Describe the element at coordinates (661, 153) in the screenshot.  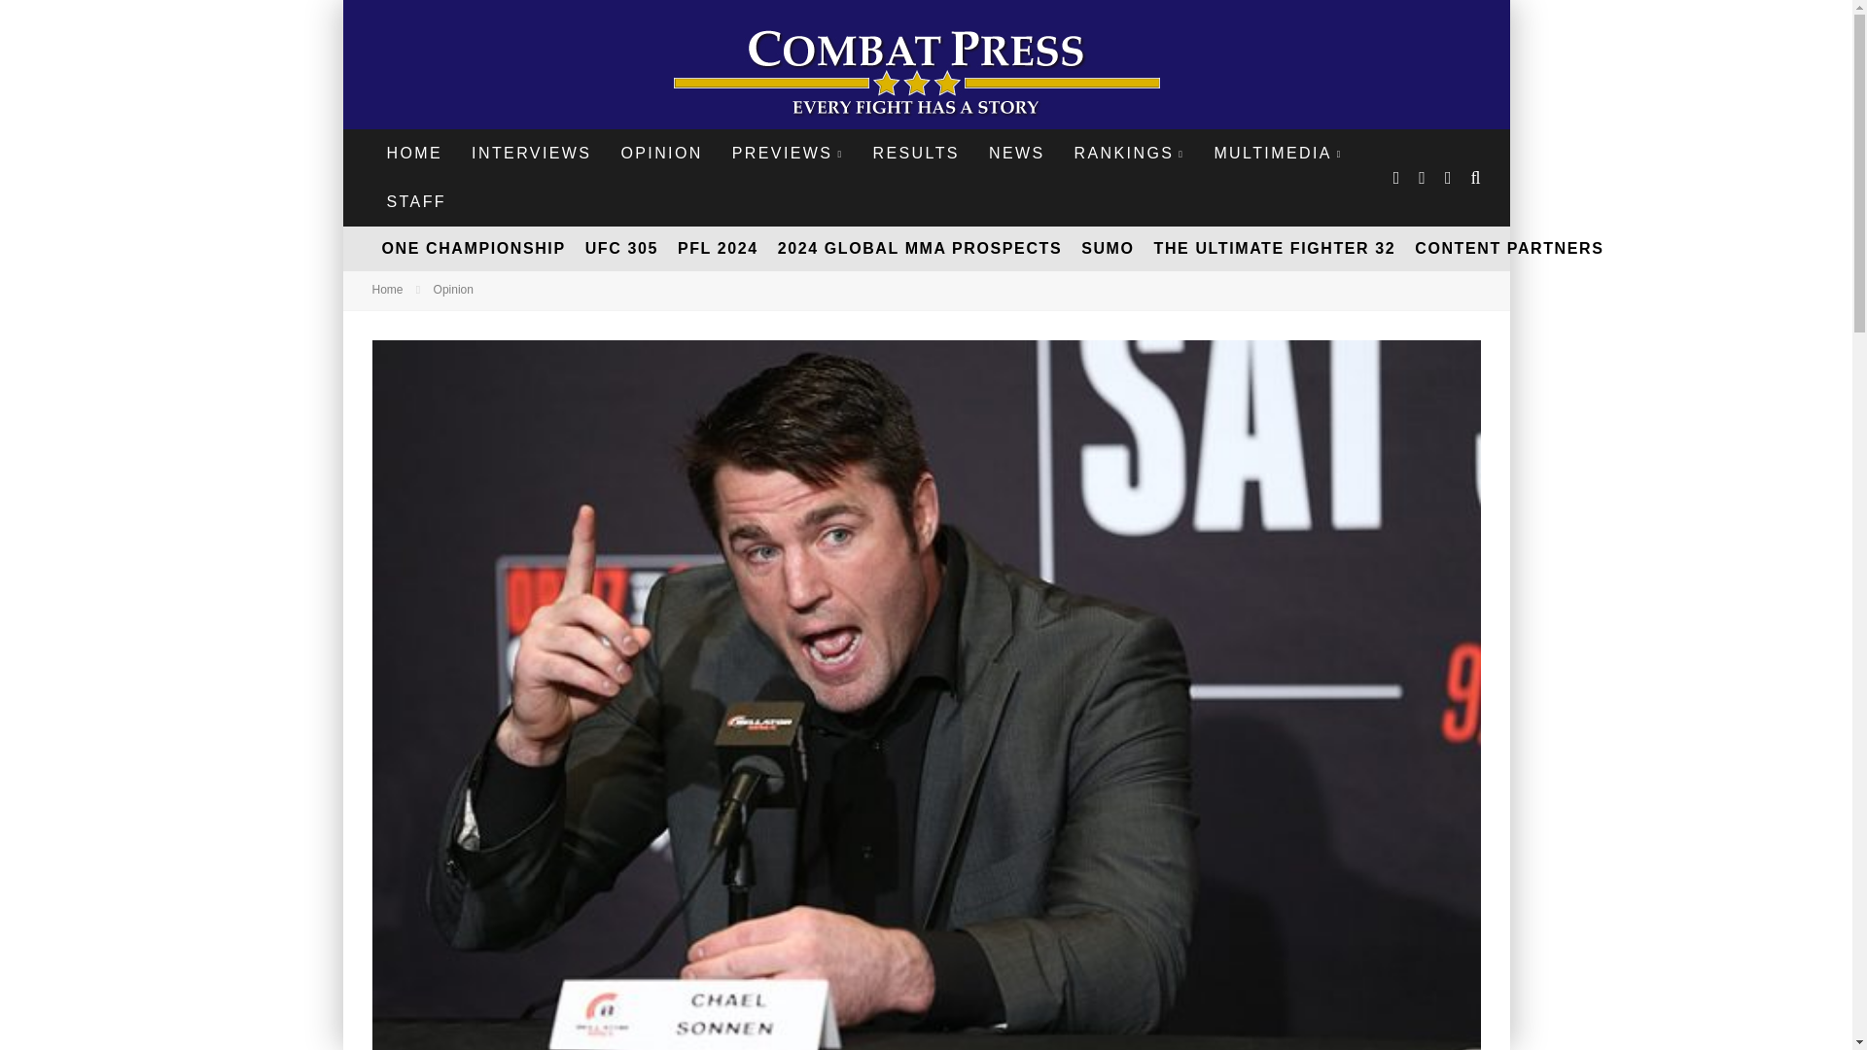
I see `OPINION` at that location.